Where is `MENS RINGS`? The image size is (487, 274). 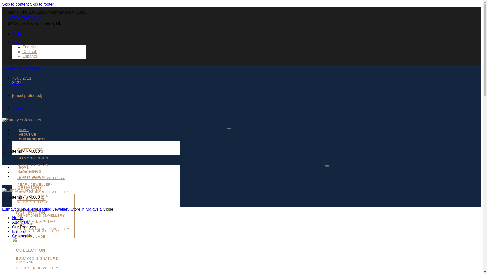
MENS RINGS is located at coordinates (29, 171).